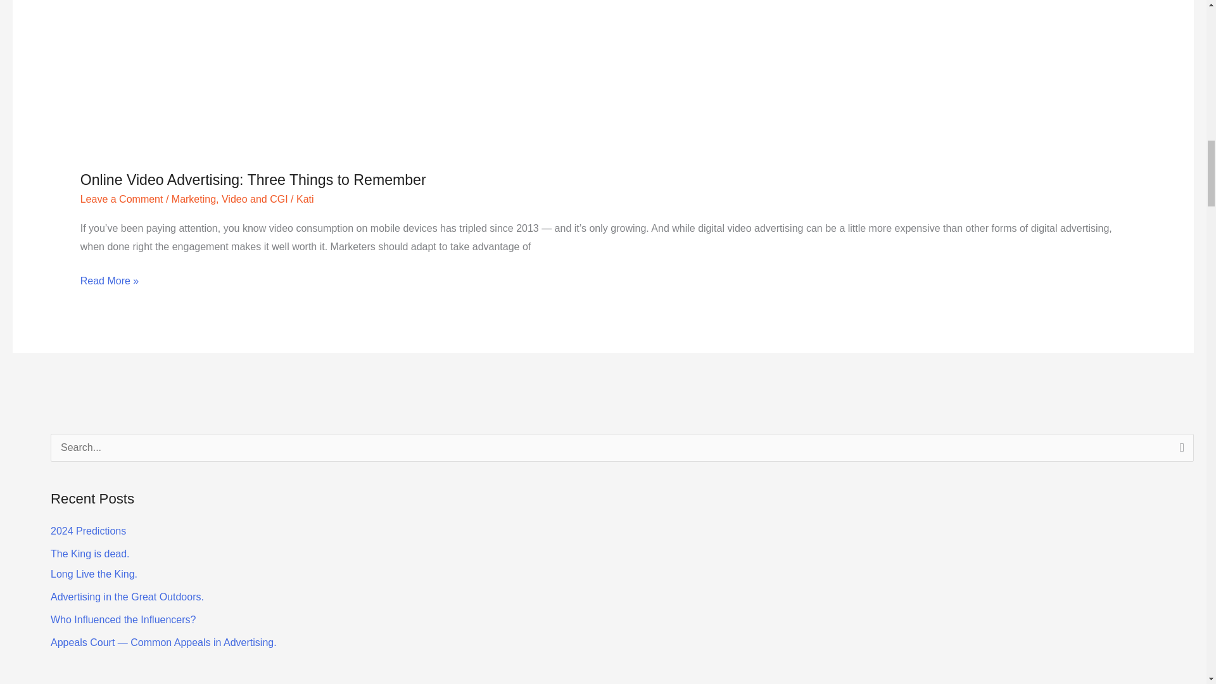  What do you see at coordinates (127, 597) in the screenshot?
I see `Leave a Comment` at bounding box center [127, 597].